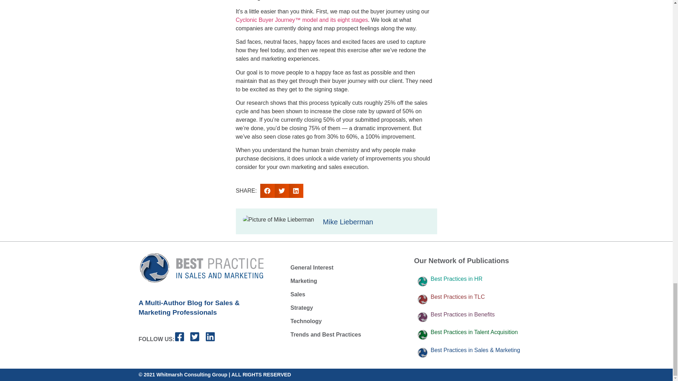  Describe the element at coordinates (422, 299) in the screenshot. I see `bp-circle-training.png` at that location.